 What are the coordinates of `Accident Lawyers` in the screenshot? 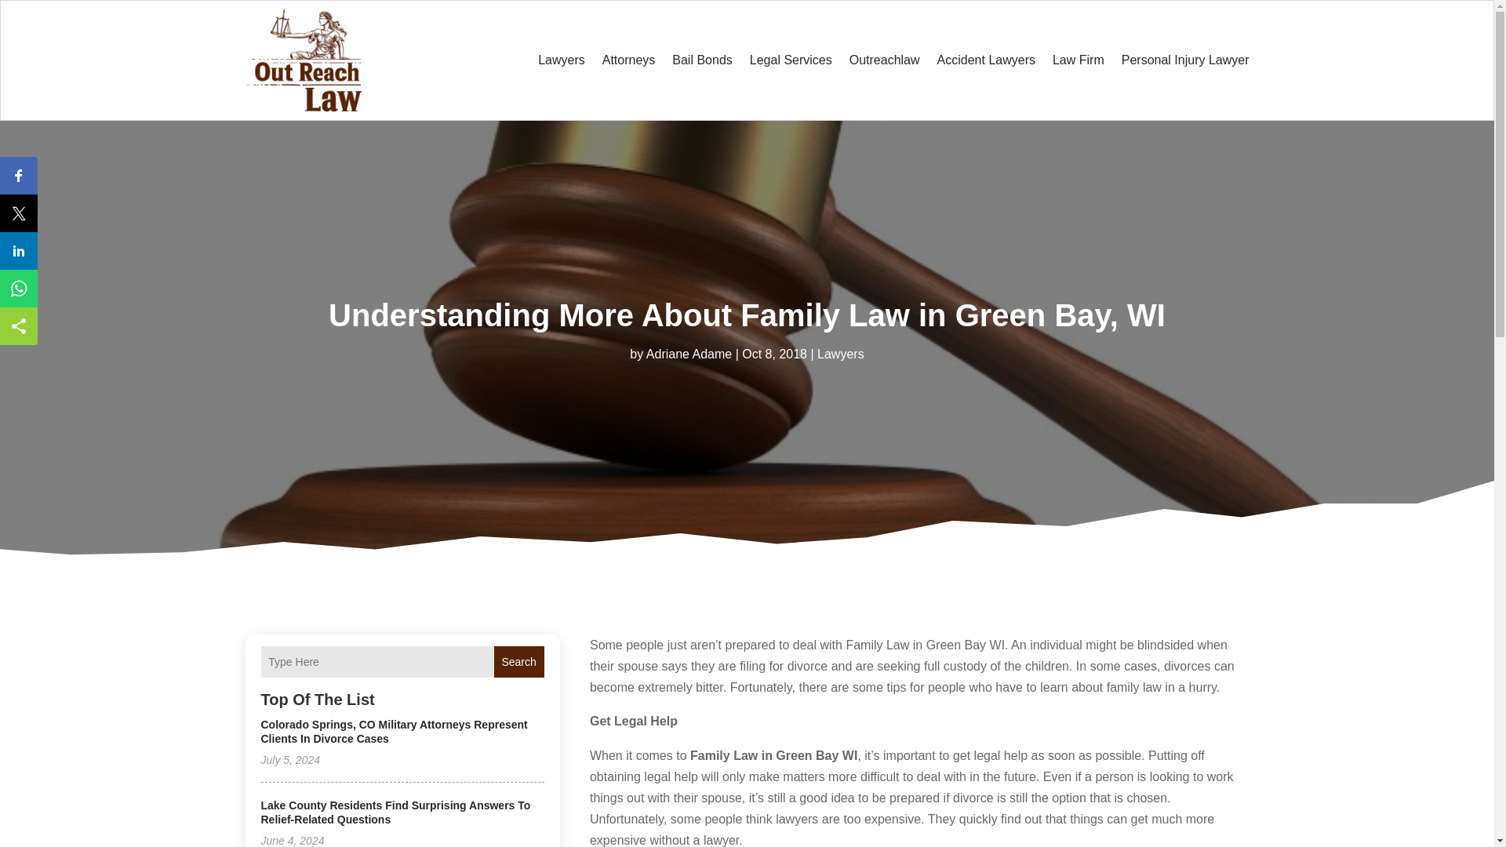 It's located at (986, 60).